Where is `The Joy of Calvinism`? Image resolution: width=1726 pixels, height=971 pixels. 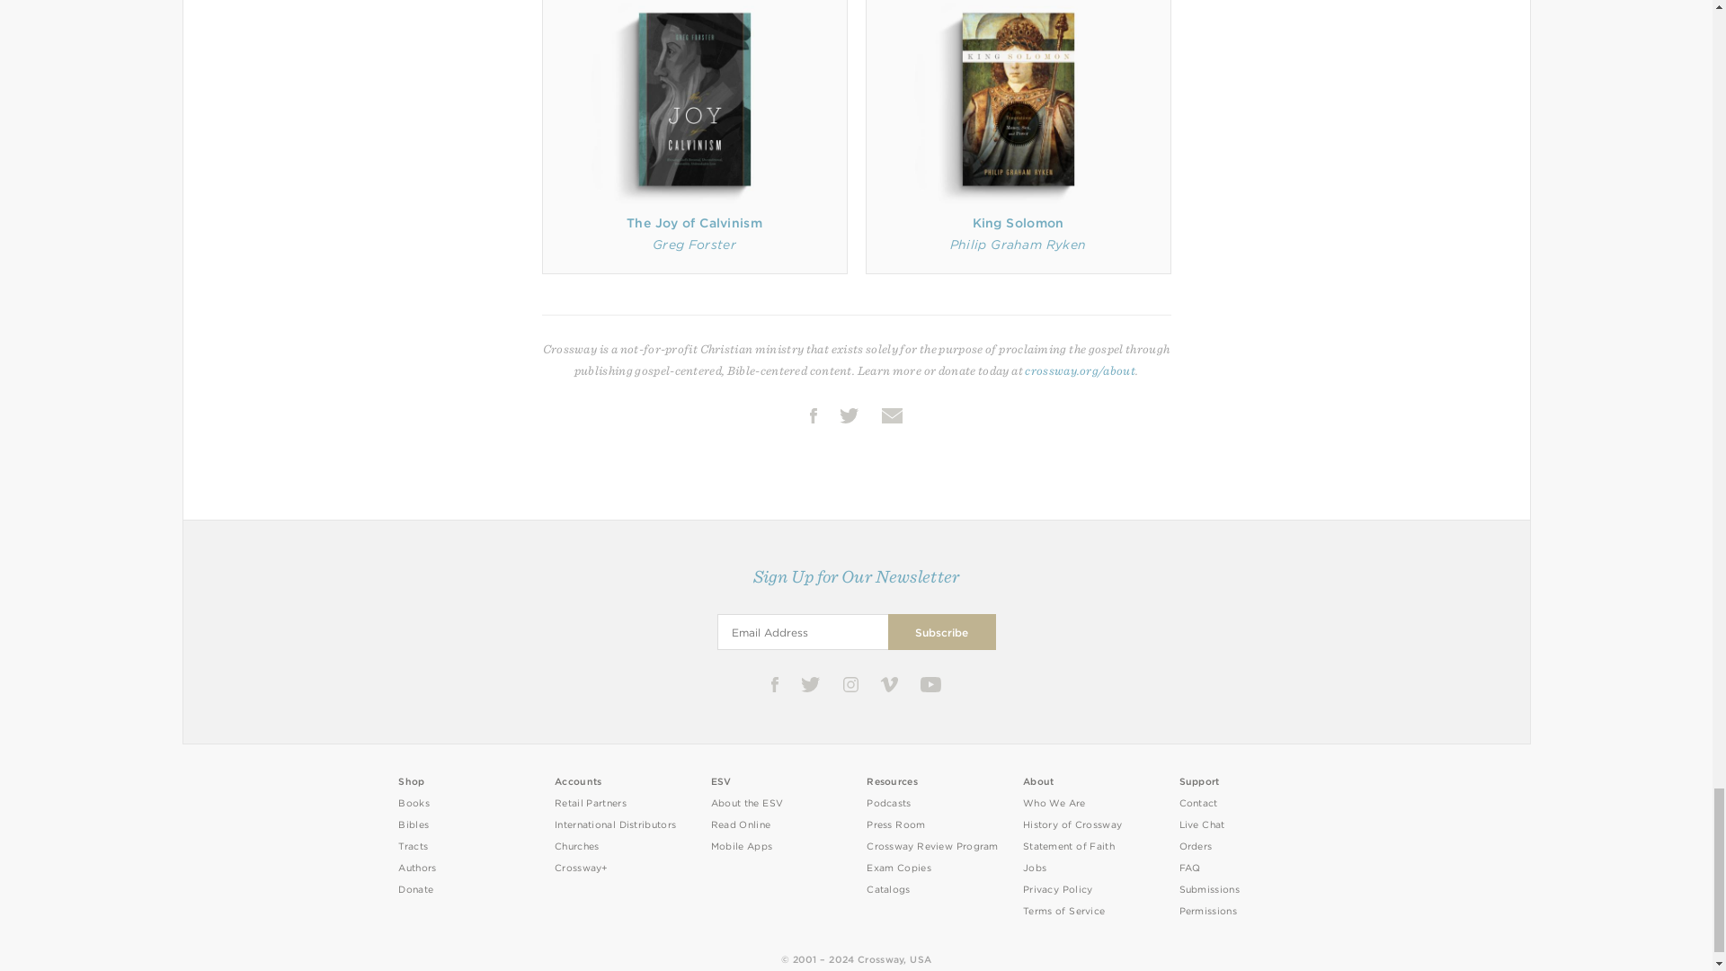 The Joy of Calvinism is located at coordinates (694, 222).